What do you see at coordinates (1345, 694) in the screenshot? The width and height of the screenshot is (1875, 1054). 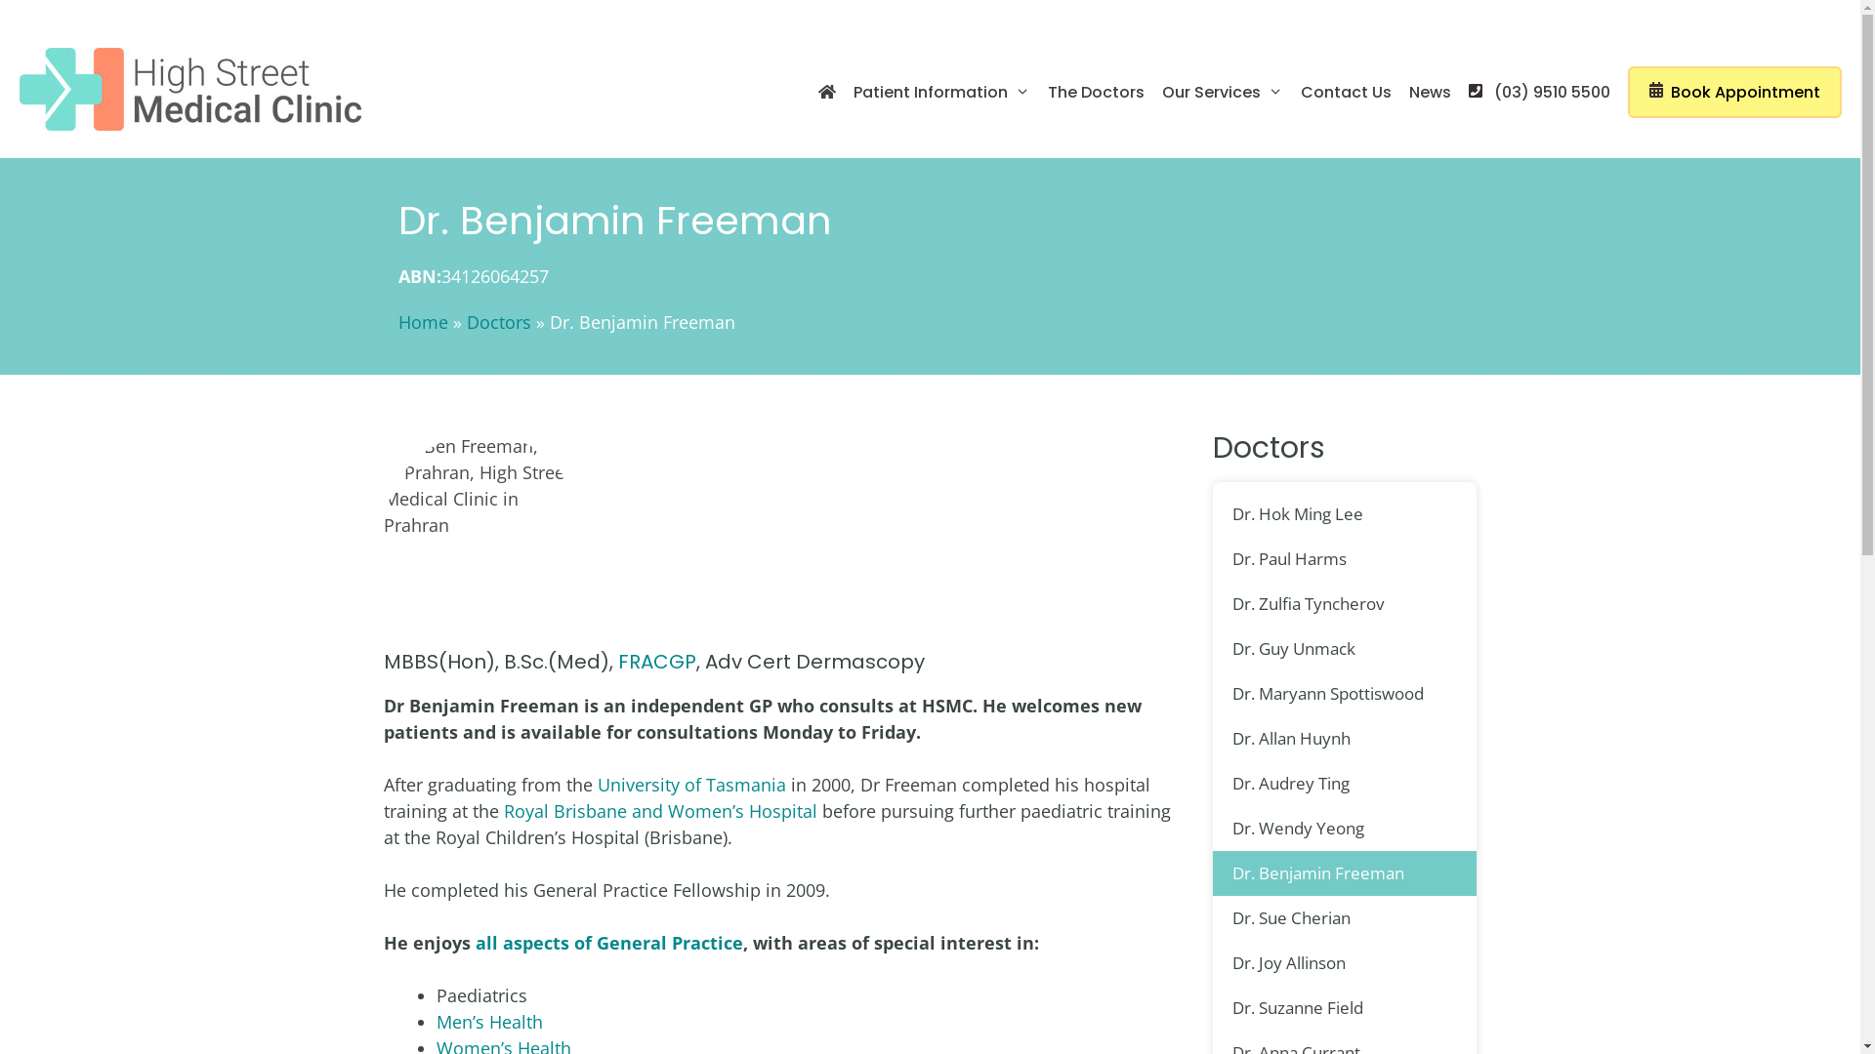 I see `Dr. Maryann Spottiswood` at bounding box center [1345, 694].